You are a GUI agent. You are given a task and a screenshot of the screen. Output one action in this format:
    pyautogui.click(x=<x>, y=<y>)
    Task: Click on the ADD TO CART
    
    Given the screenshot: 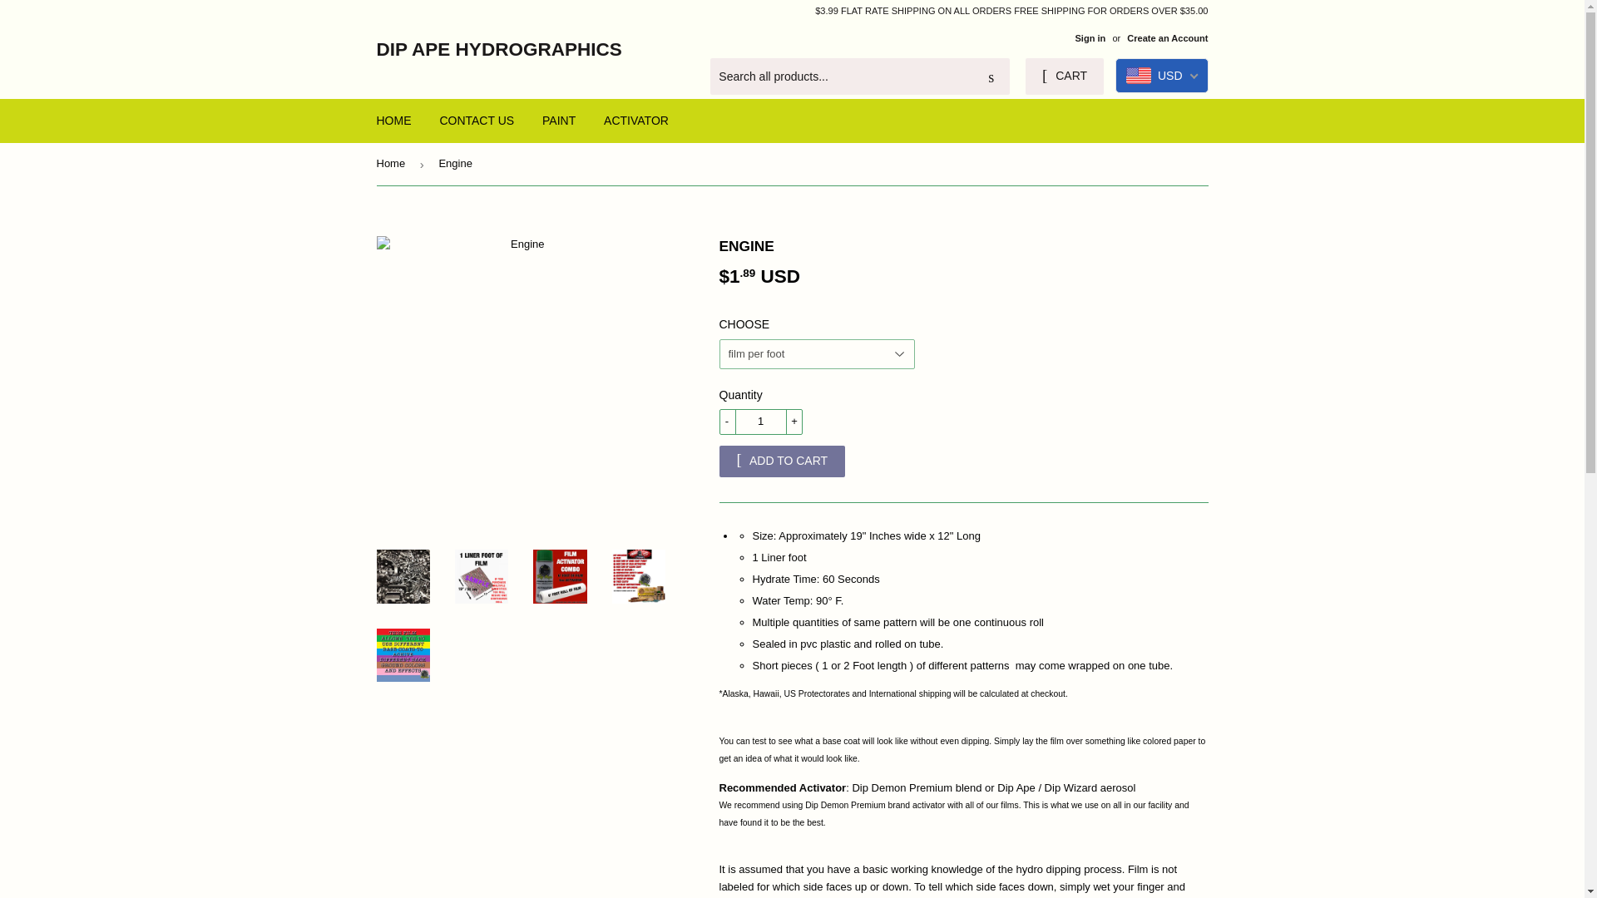 What is the action you would take?
    pyautogui.click(x=782, y=461)
    